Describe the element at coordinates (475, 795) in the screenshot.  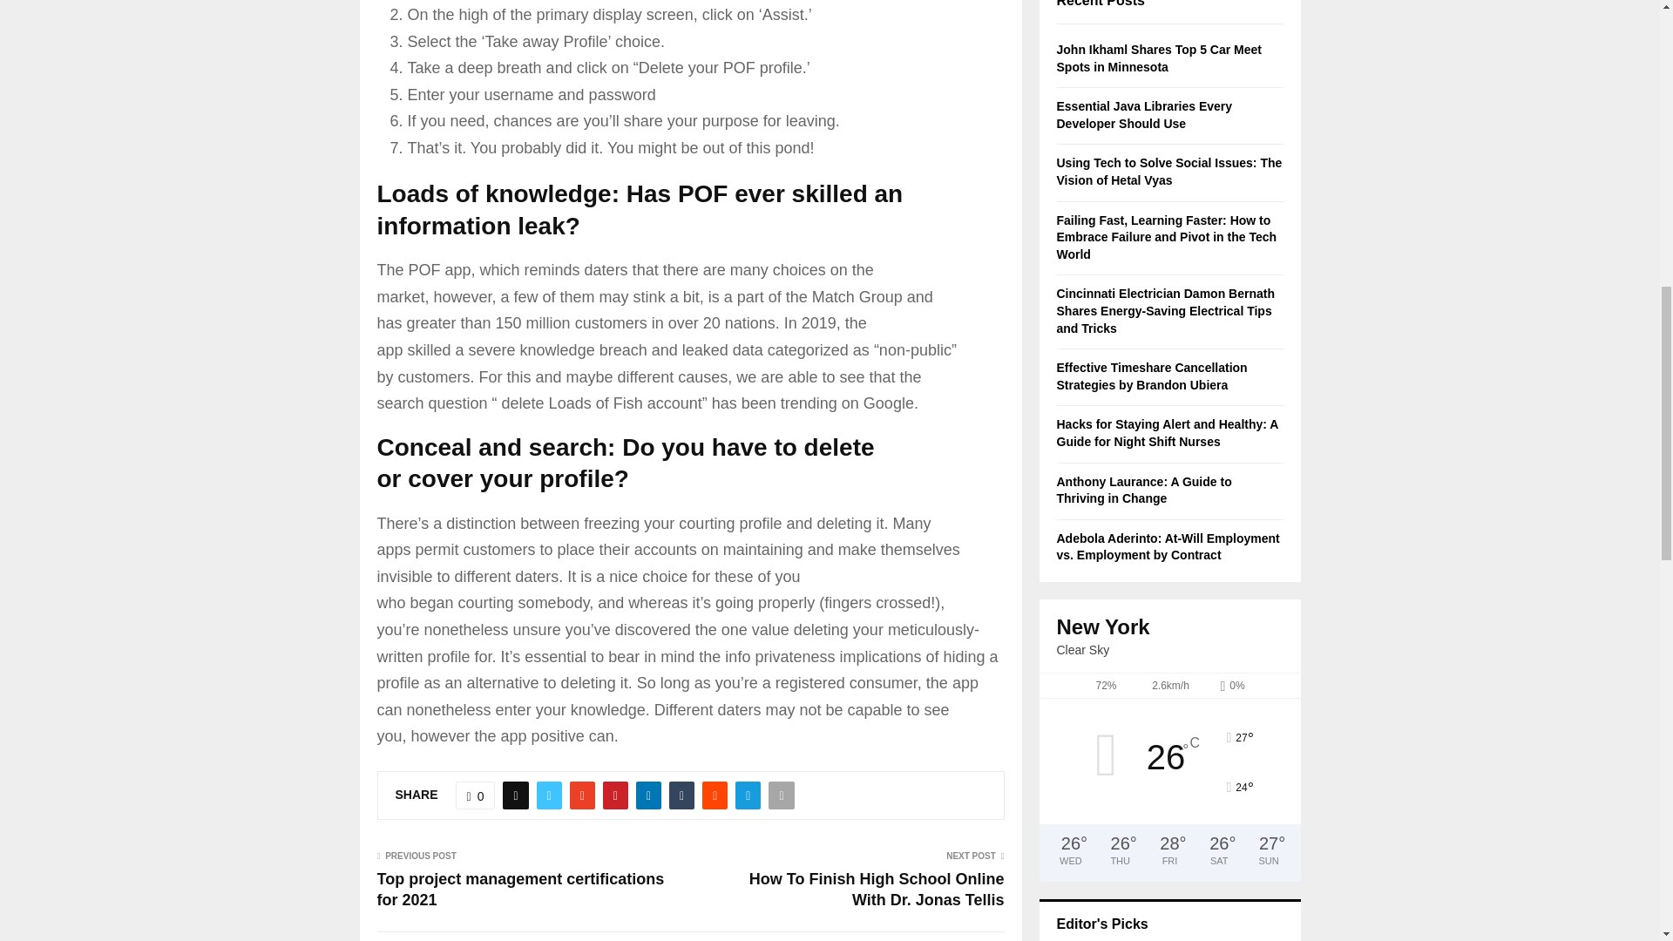
I see `Like` at that location.